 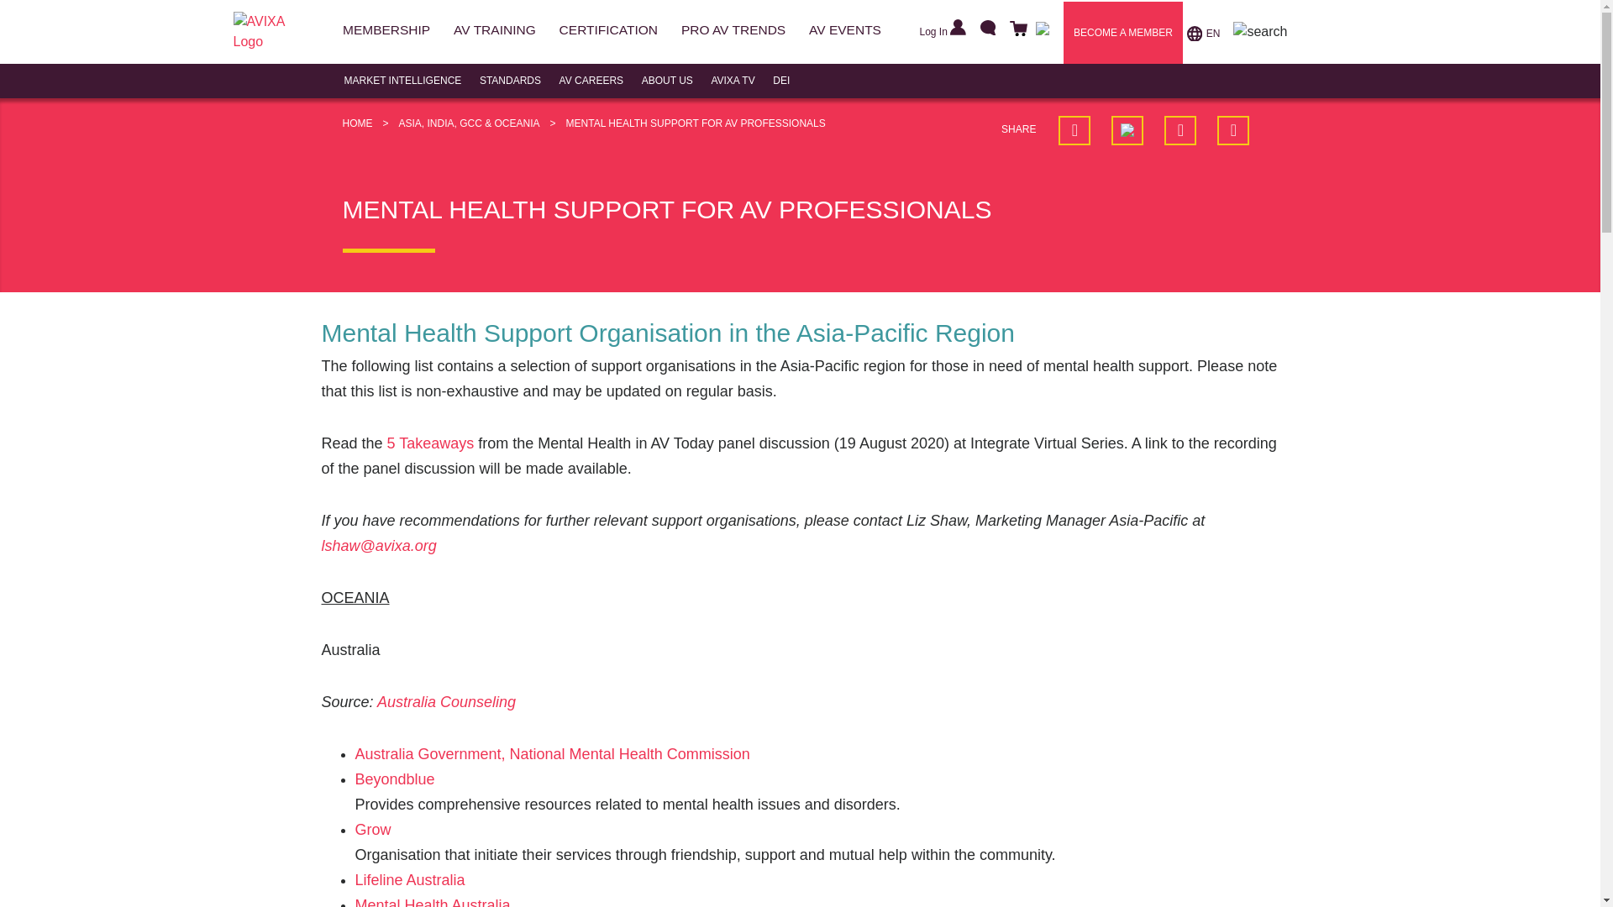 I want to click on Contact, so click(x=985, y=30).